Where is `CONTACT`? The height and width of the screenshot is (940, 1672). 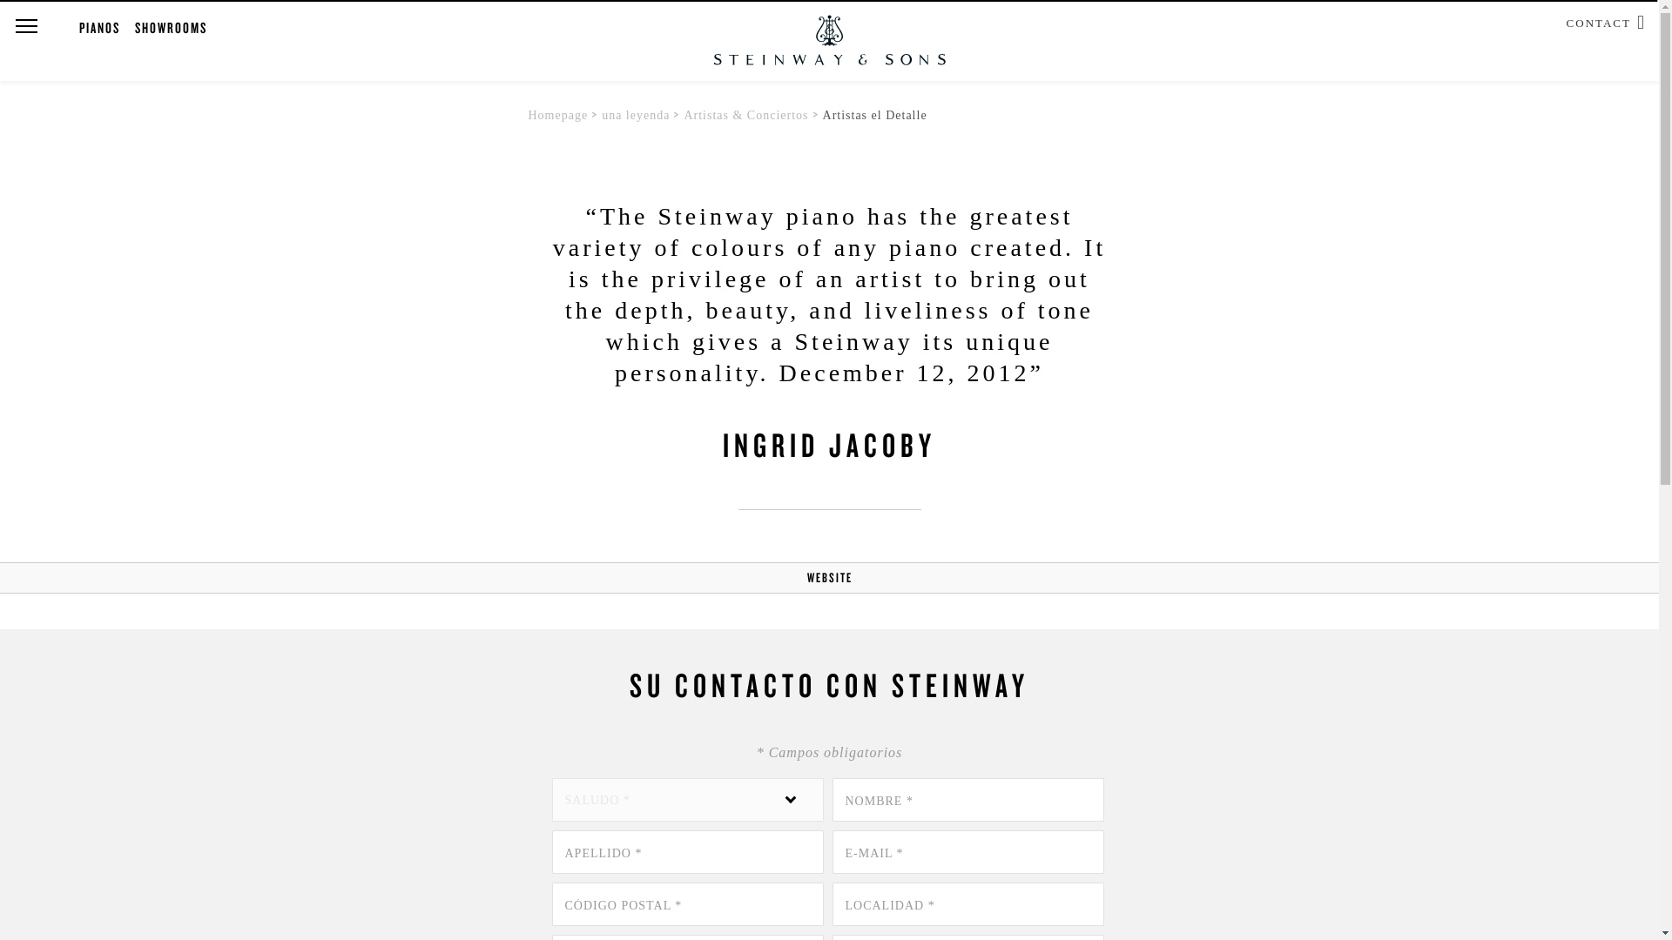
CONTACT is located at coordinates (1599, 21).